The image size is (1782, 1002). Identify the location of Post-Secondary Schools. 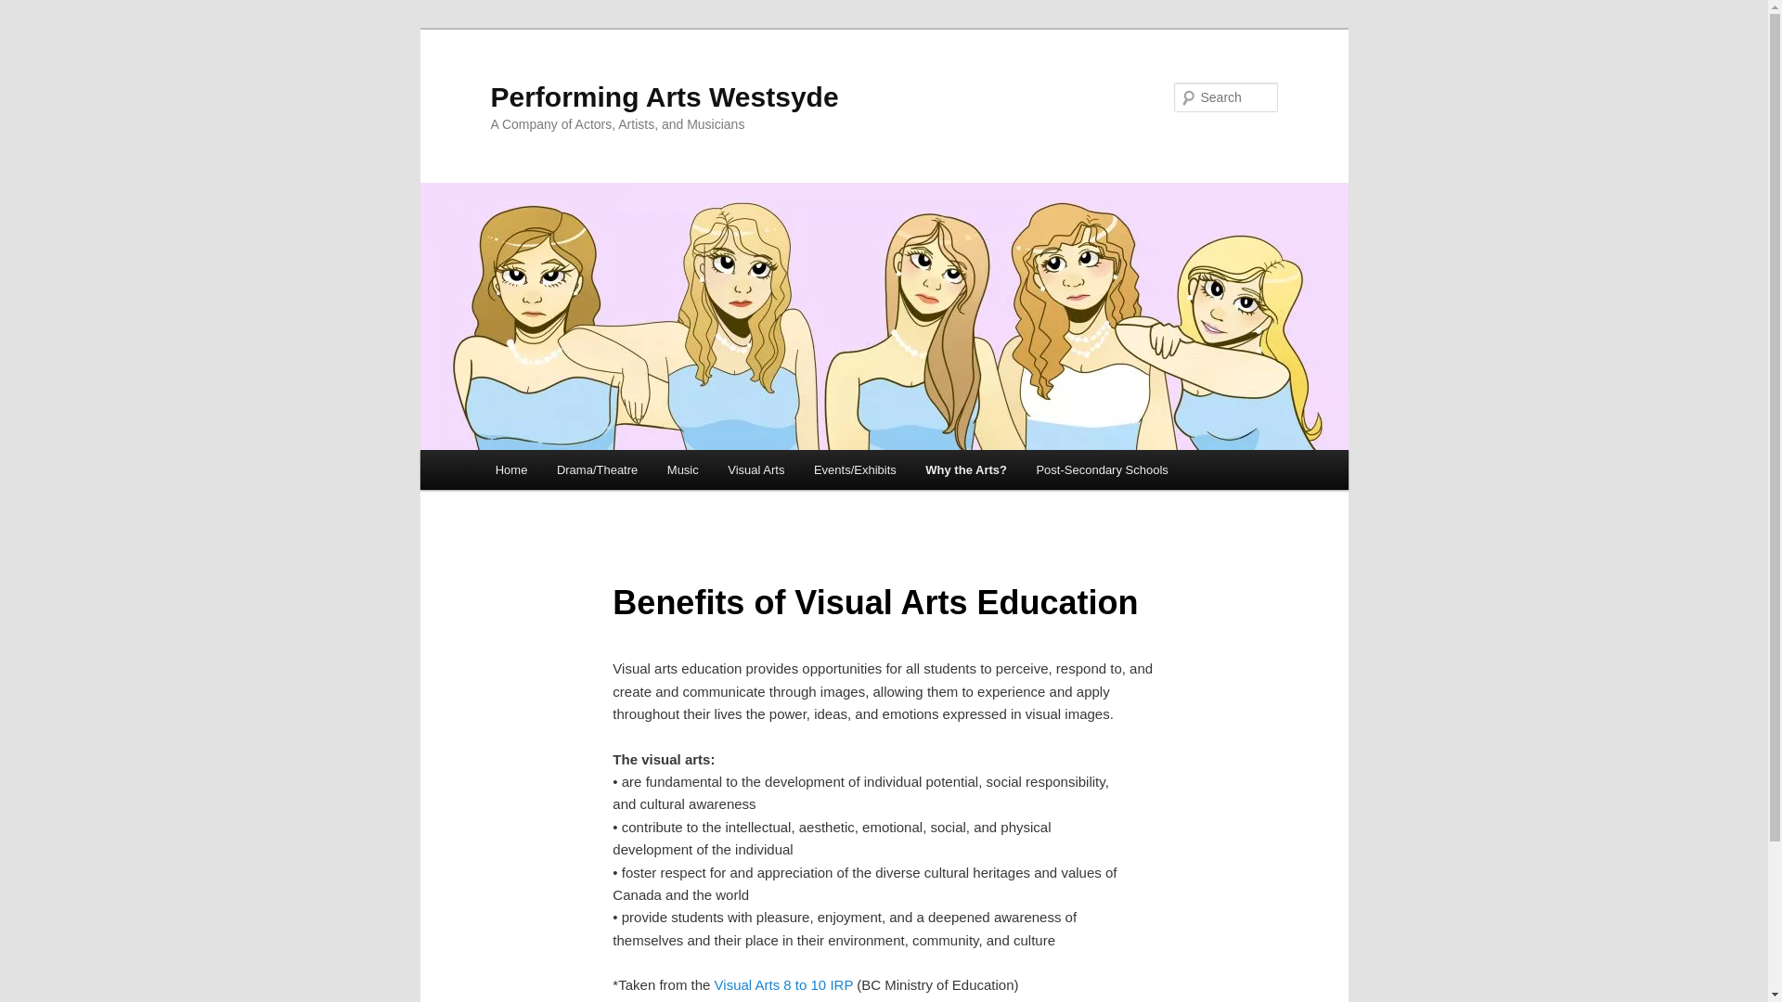
(1103, 469).